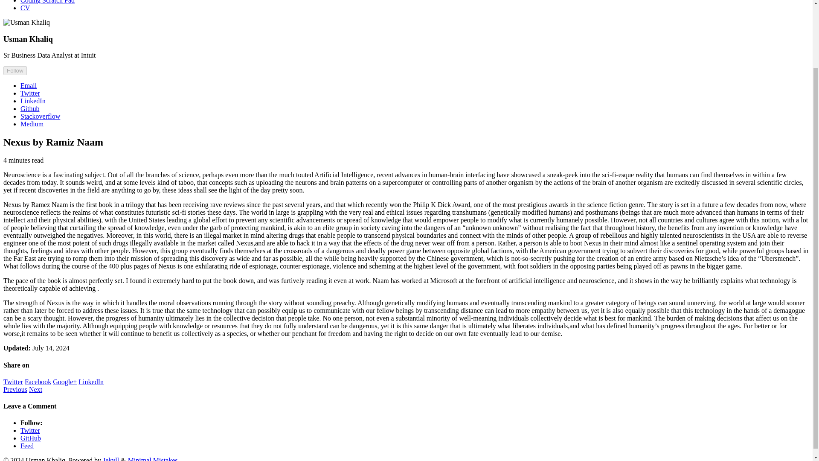  Describe the element at coordinates (30, 93) in the screenshot. I see `Twitter` at that location.